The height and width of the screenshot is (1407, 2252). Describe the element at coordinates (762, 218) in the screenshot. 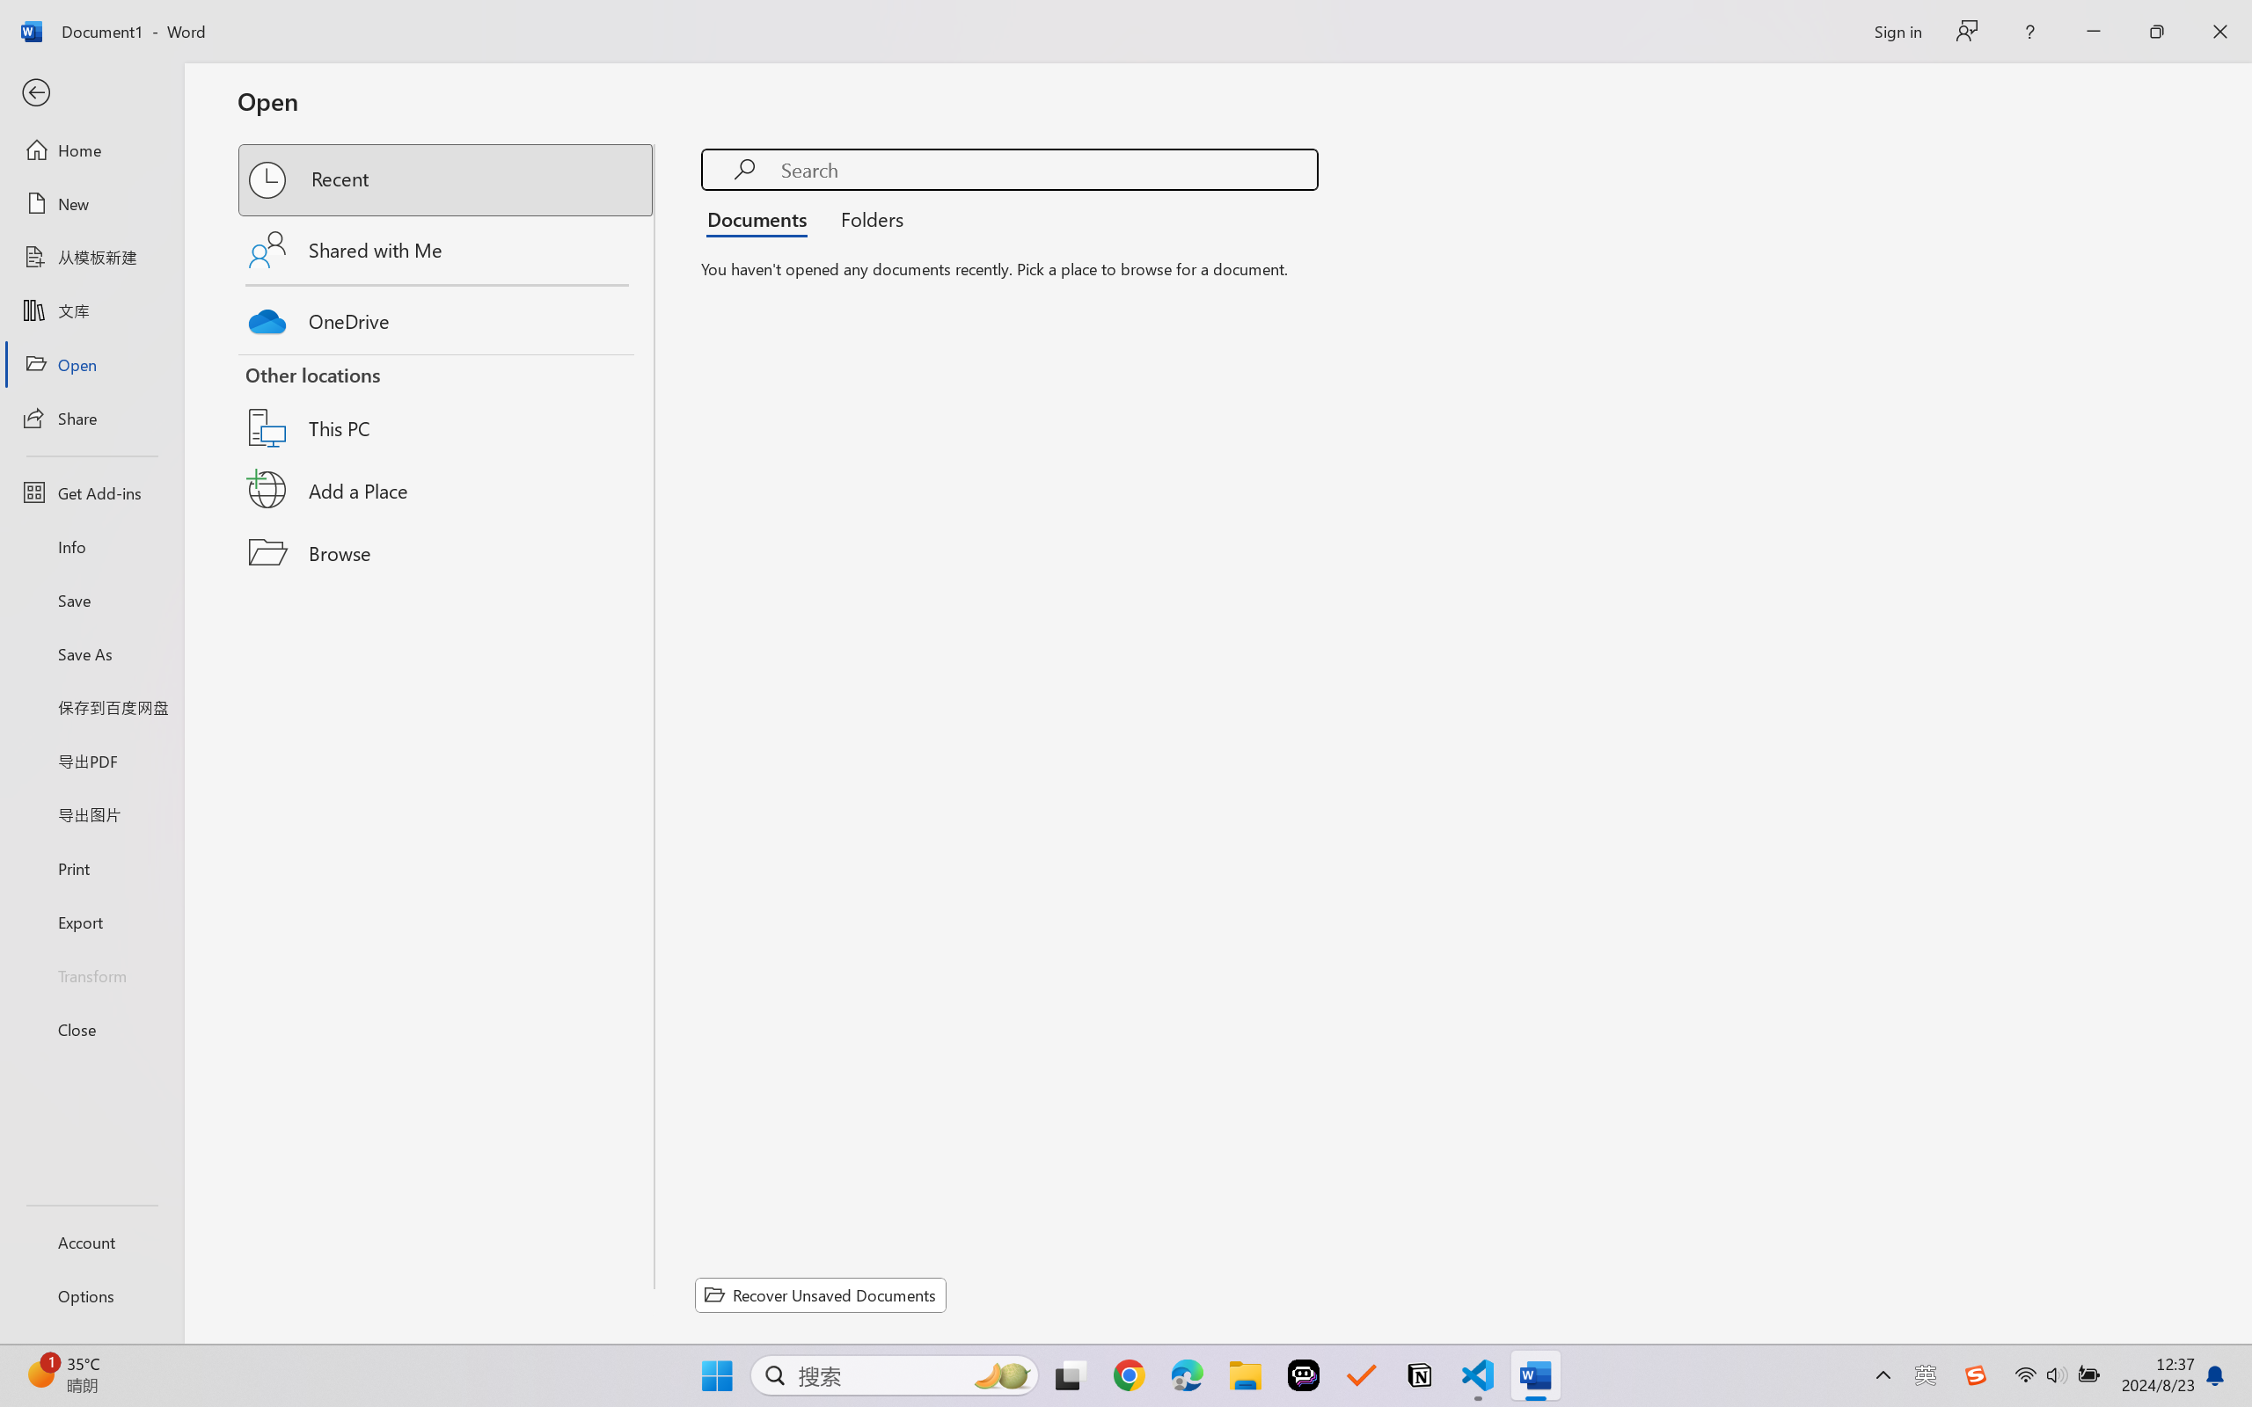

I see `Documents` at that location.